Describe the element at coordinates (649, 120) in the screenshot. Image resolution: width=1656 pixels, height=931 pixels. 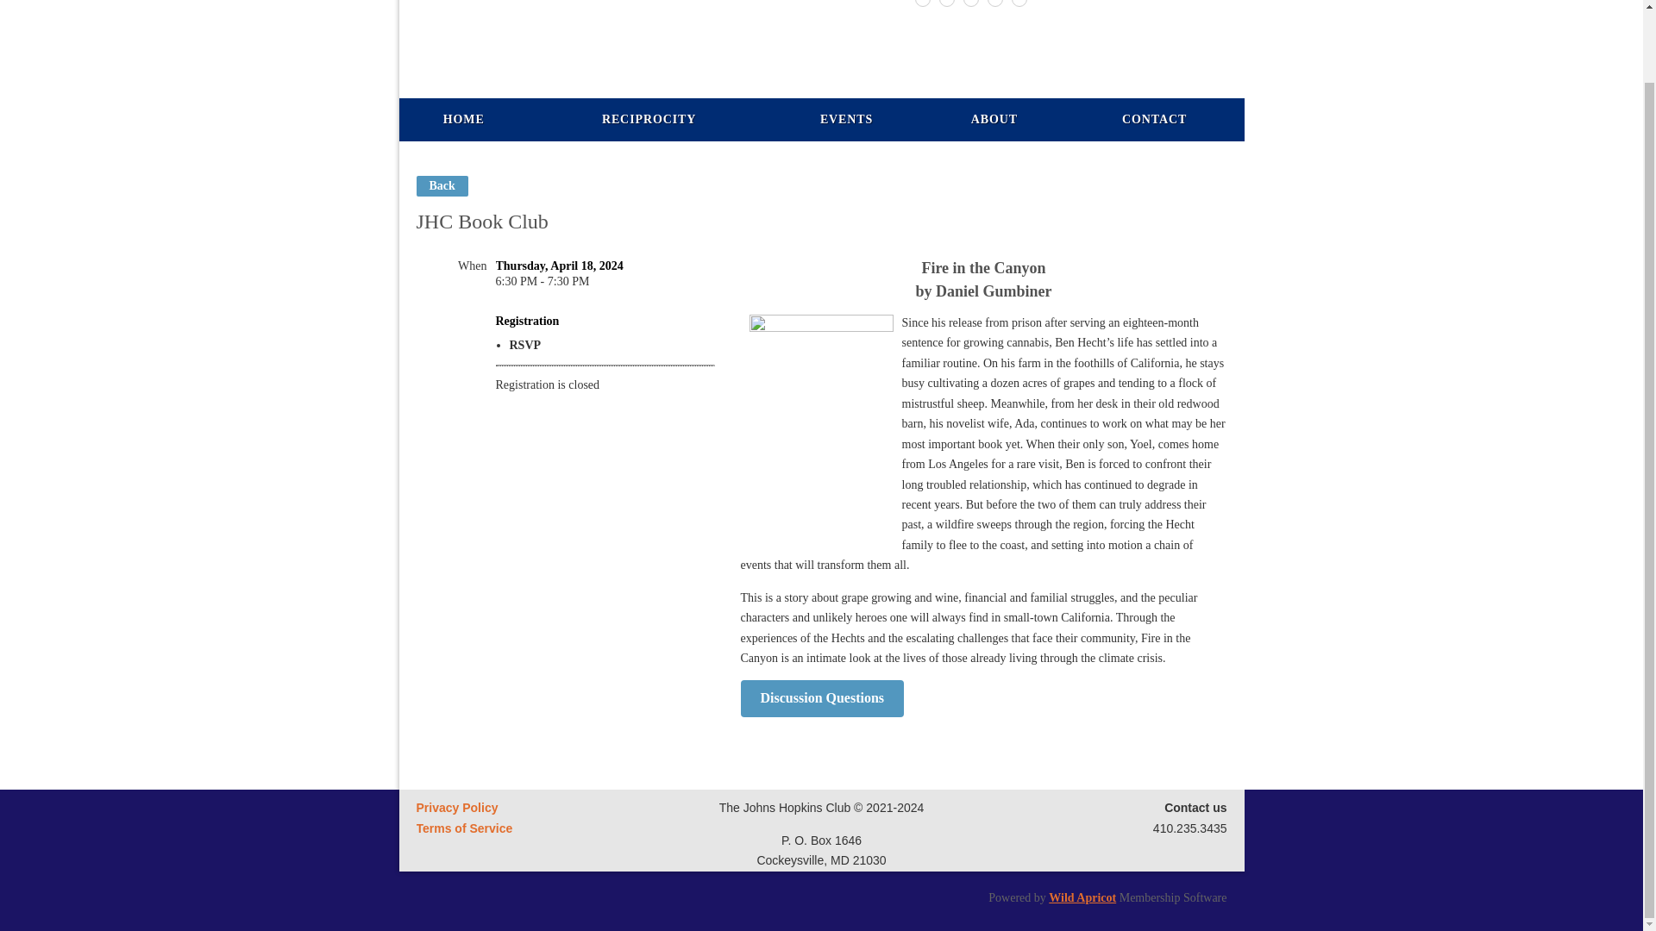
I see `RECIPROCITY` at that location.